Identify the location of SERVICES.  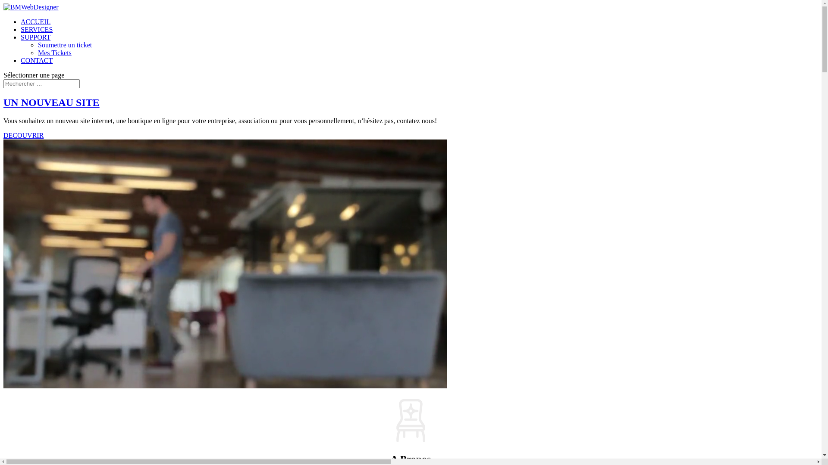
(37, 29).